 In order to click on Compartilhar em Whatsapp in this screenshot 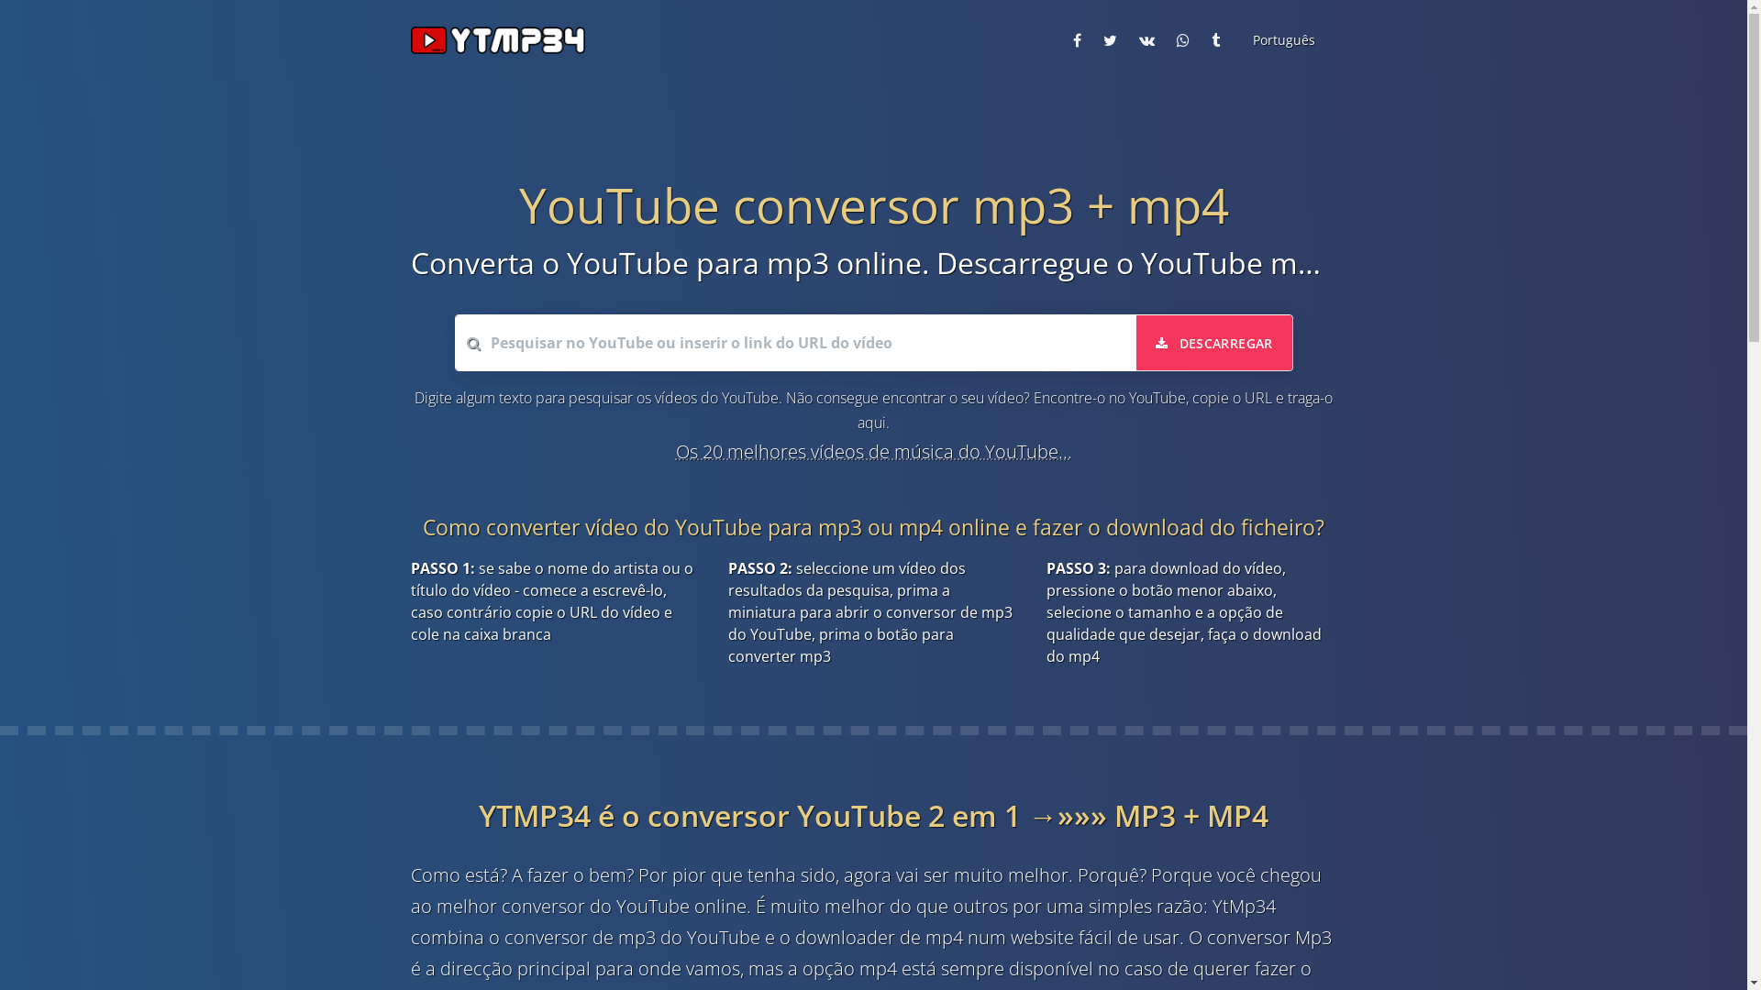, I will do `click(1182, 40)`.